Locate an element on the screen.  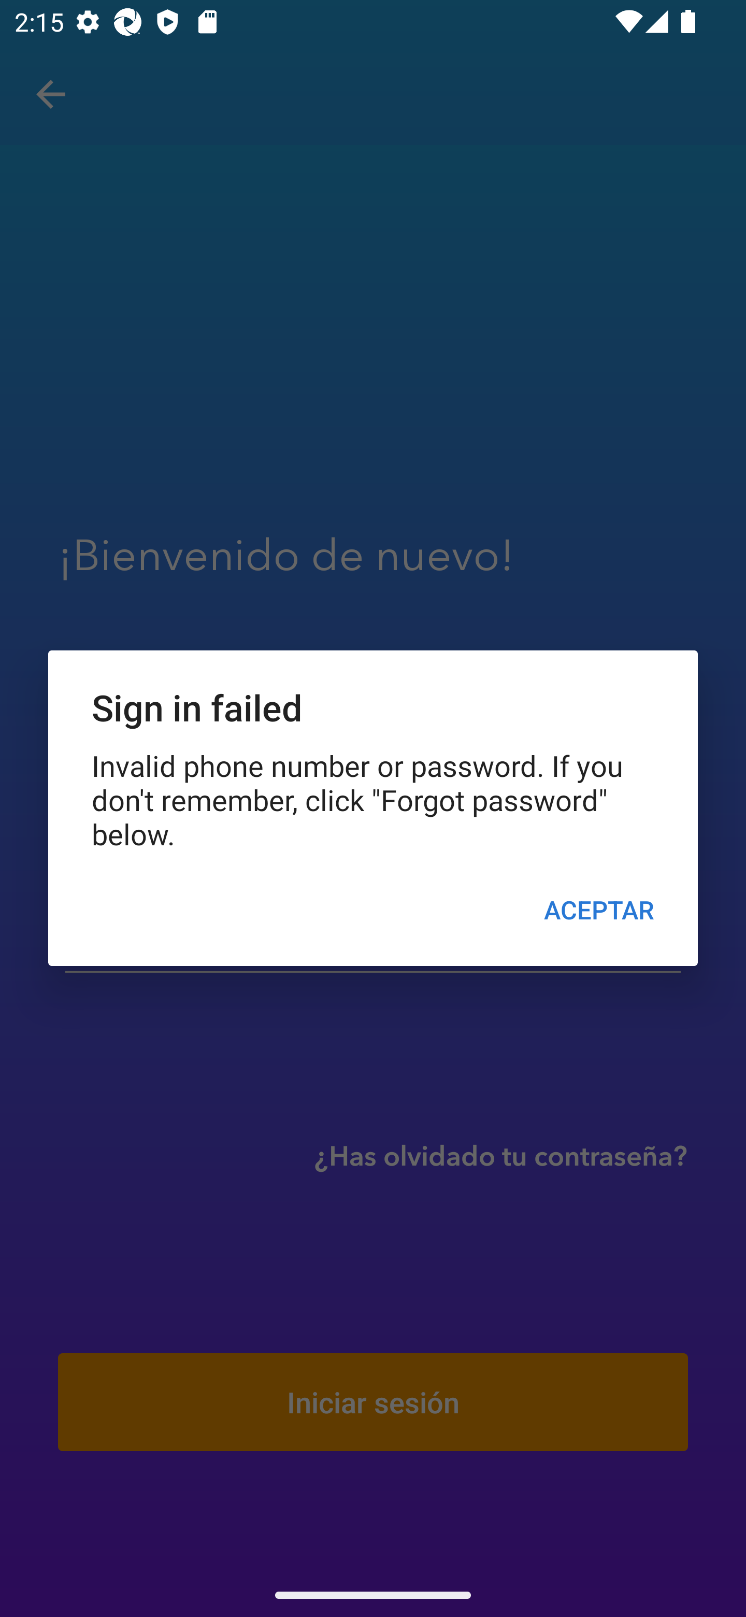
ACEPTAR is located at coordinates (598, 909).